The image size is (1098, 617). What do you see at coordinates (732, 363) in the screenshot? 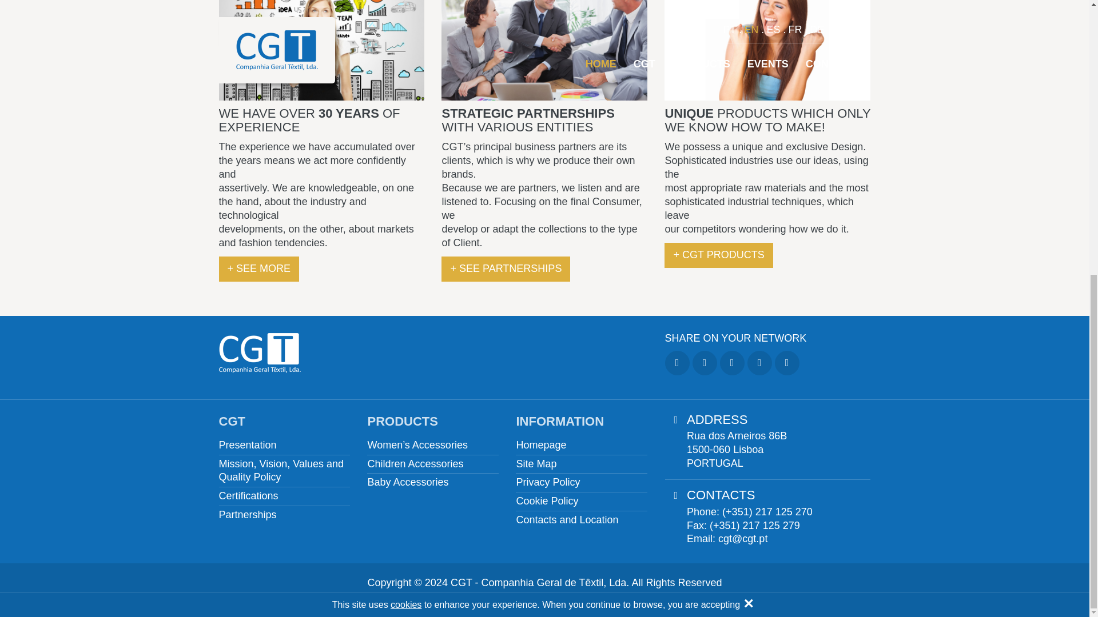
I see `Linkedin` at bounding box center [732, 363].